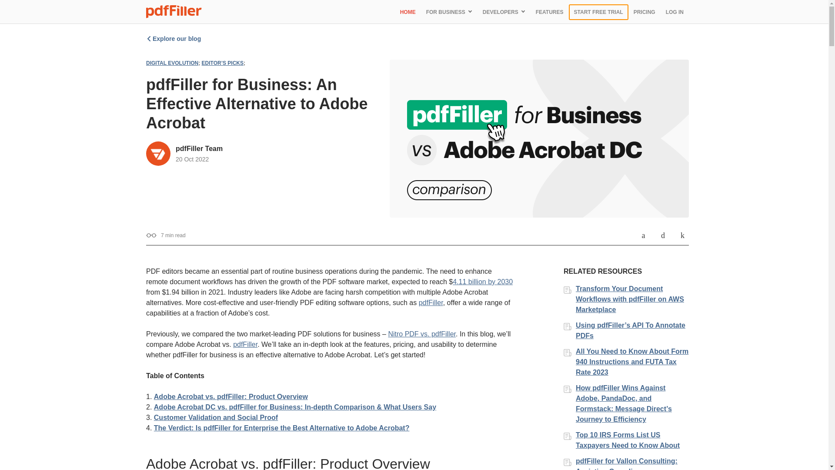  Describe the element at coordinates (449, 12) in the screenshot. I see `FOR BUSINESS` at that location.